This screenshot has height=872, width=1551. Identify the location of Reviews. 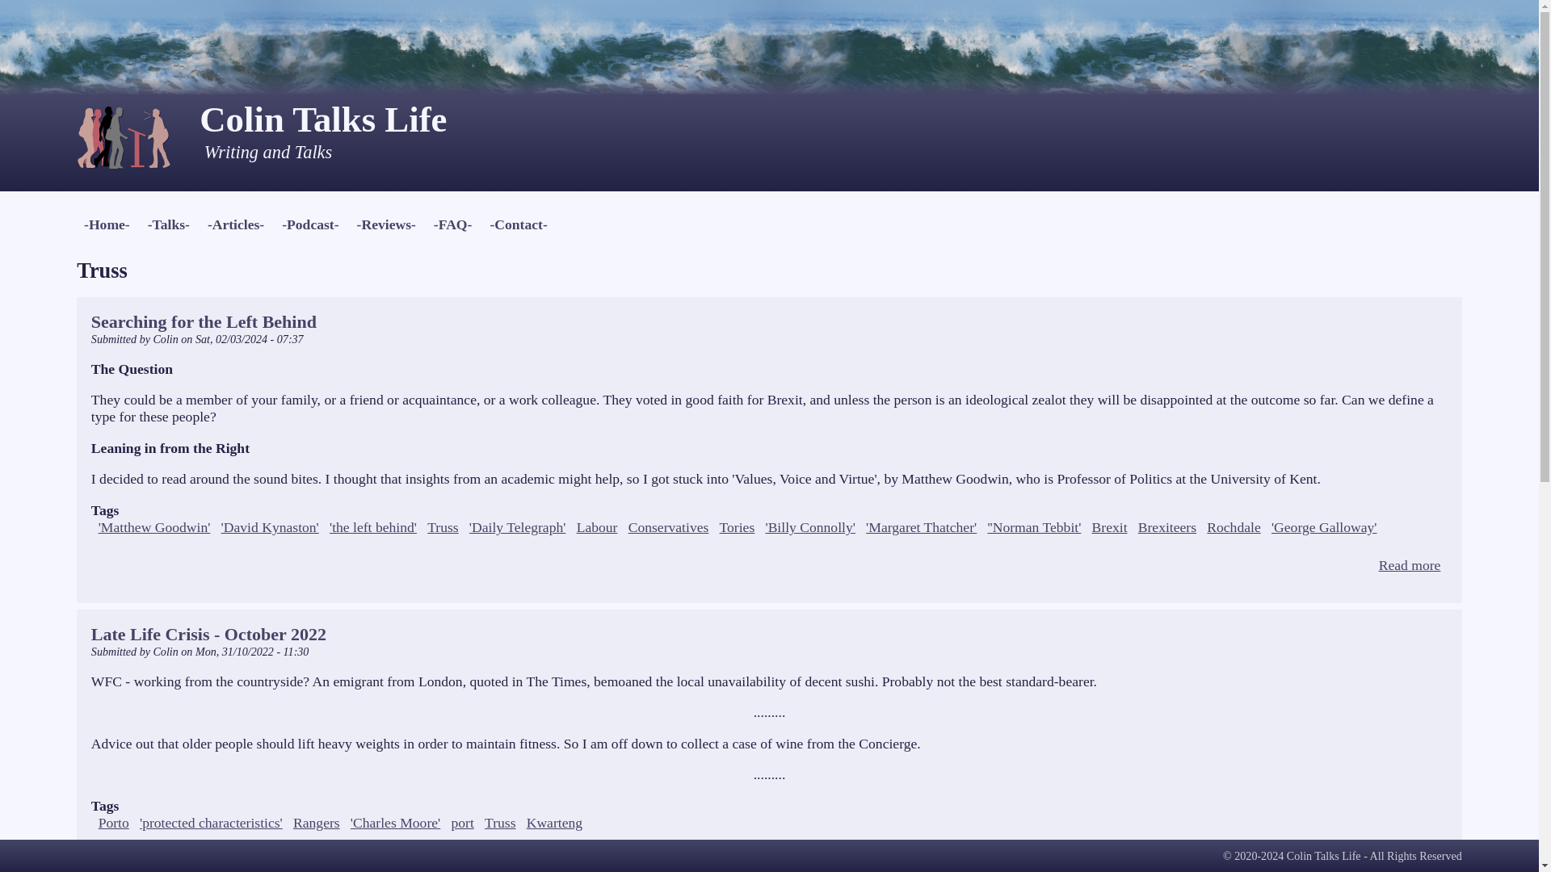
(386, 224).